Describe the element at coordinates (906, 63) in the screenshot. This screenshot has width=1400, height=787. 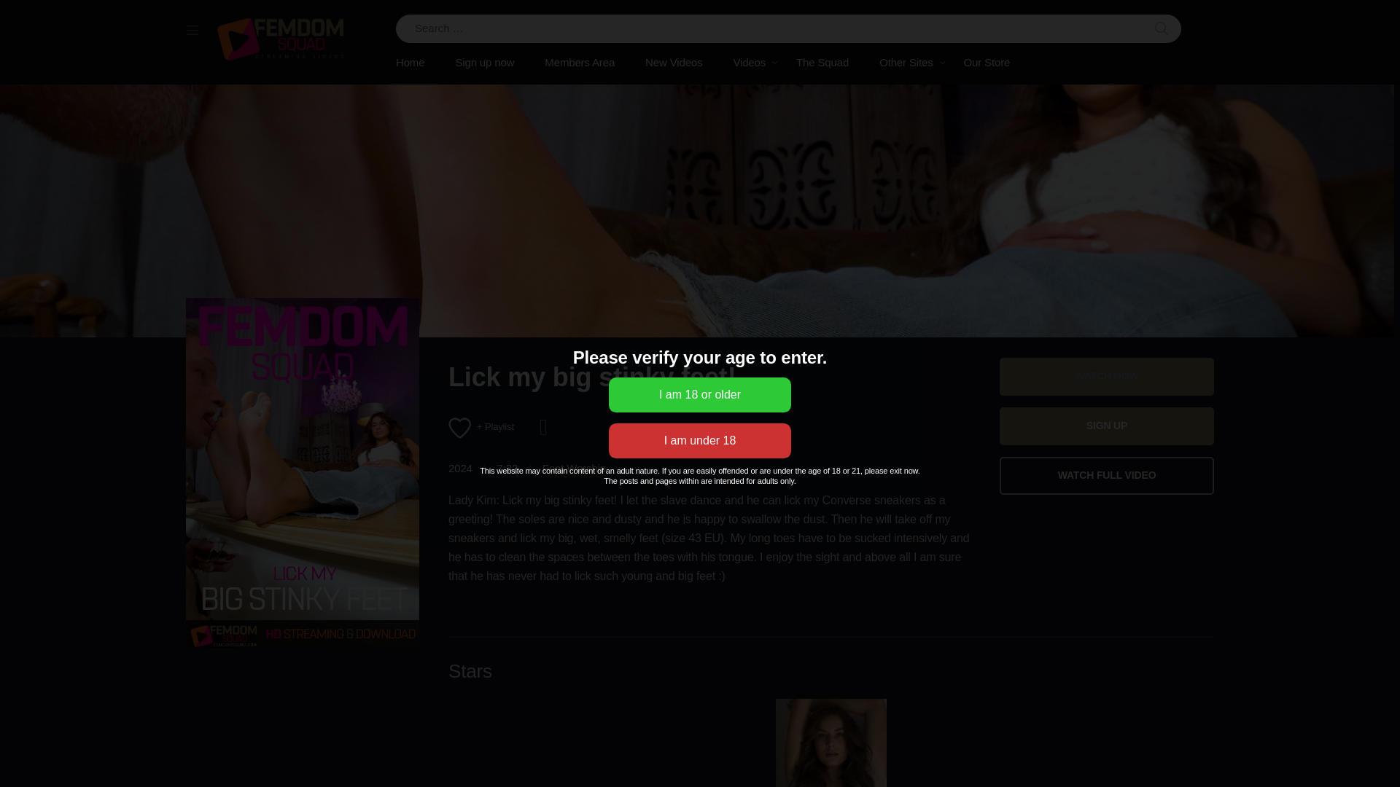
I see `Other Sites` at that location.